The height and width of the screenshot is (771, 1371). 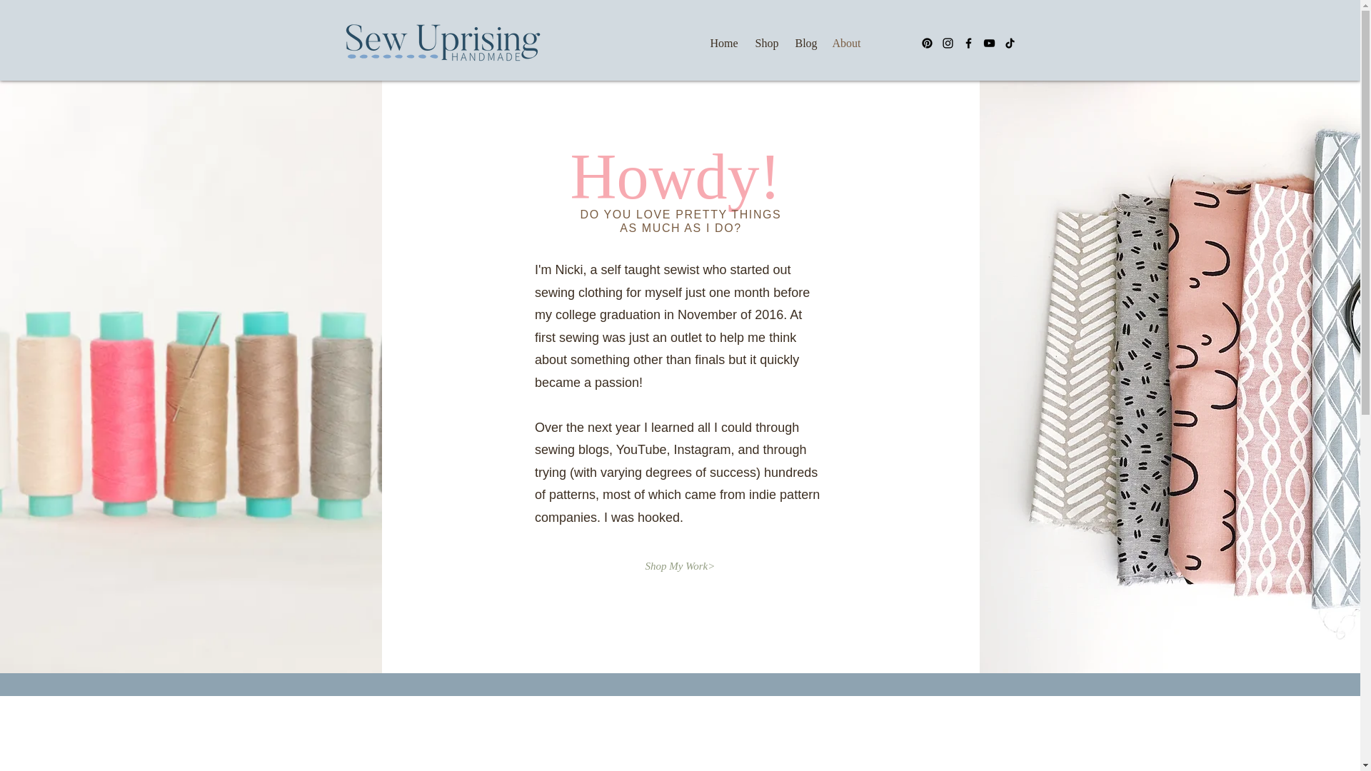 I want to click on Shop, so click(x=768, y=43).